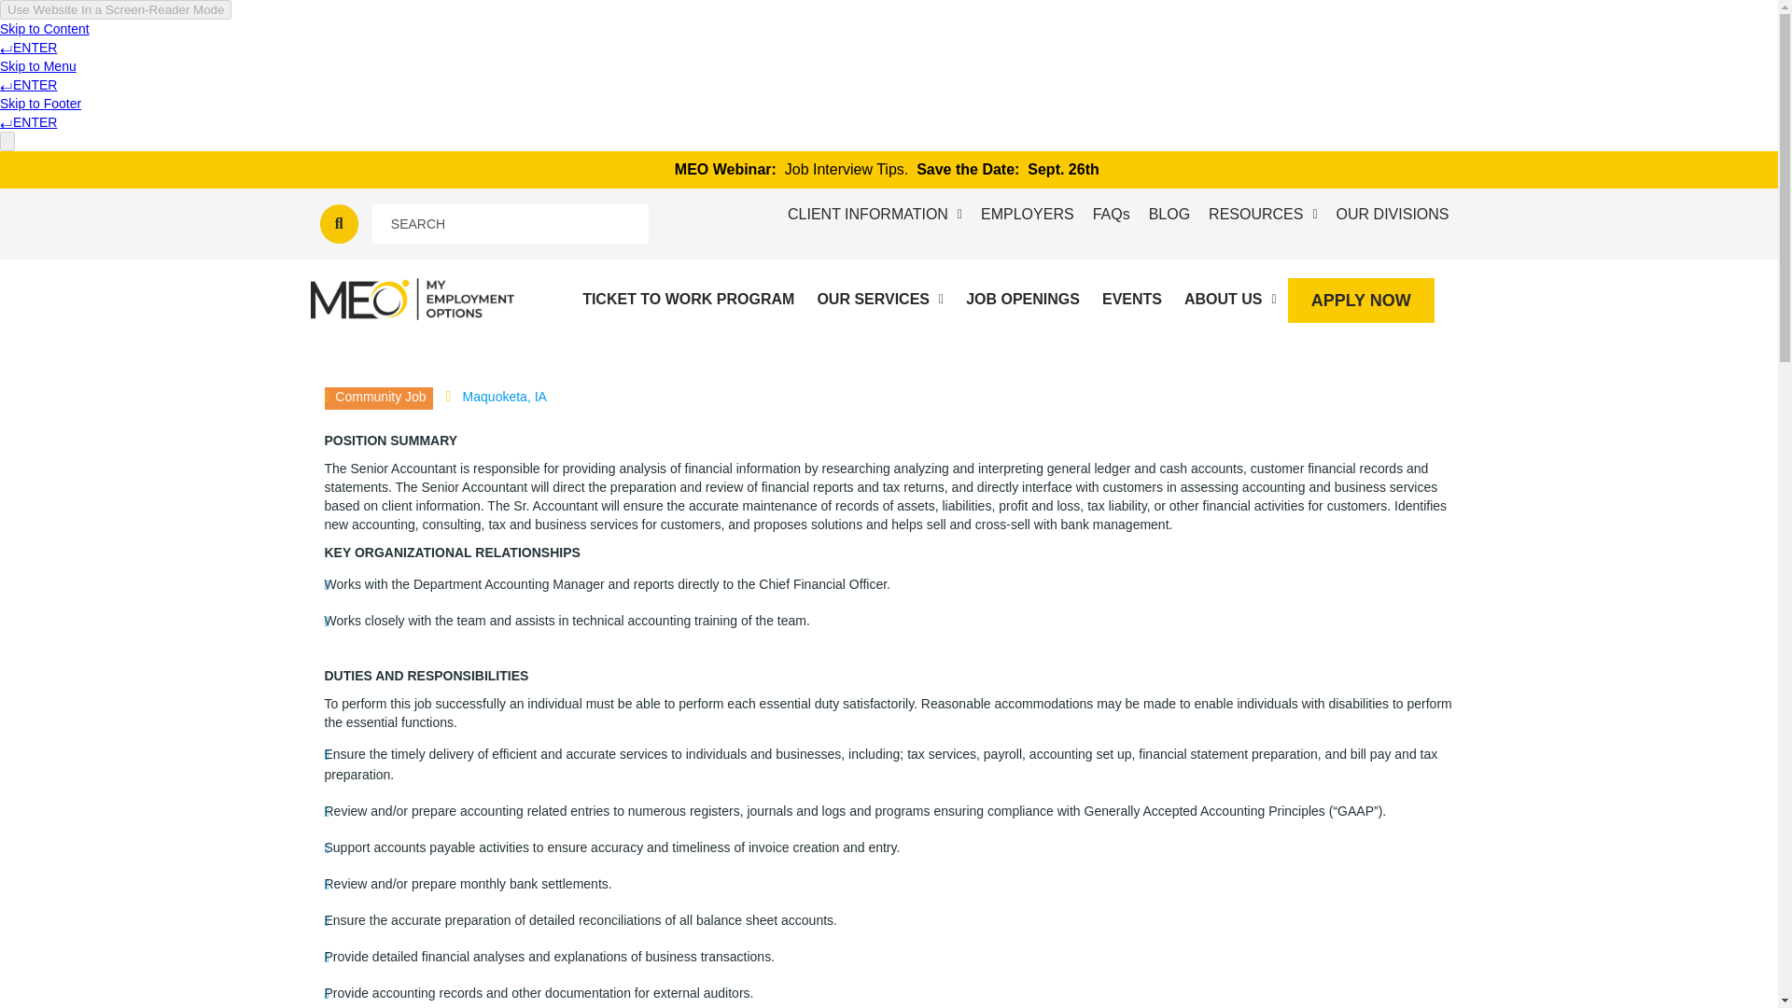  I want to click on Opens a widget where you can chat to one of our agents, so click(1706, 974).